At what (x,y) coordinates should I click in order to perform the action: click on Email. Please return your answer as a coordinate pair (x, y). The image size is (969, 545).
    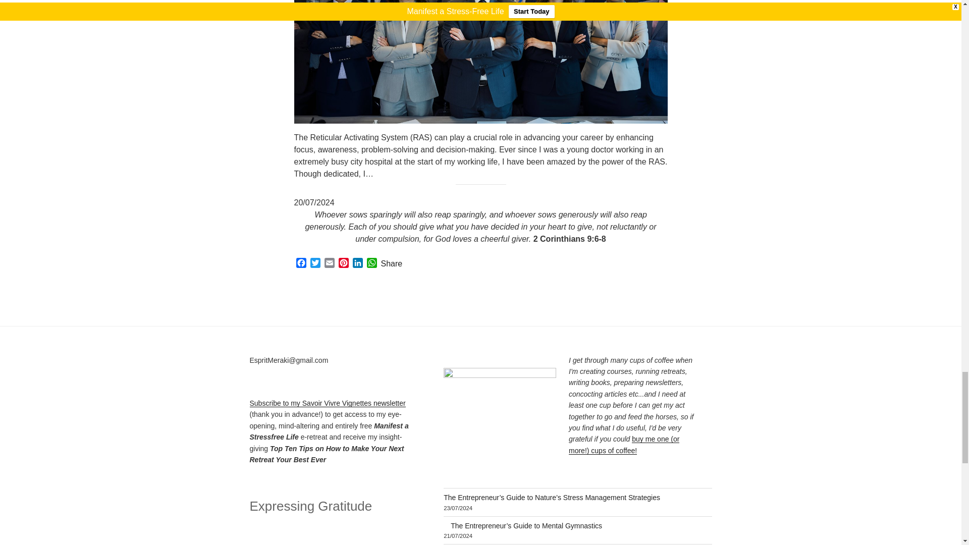
    Looking at the image, I should click on (329, 263).